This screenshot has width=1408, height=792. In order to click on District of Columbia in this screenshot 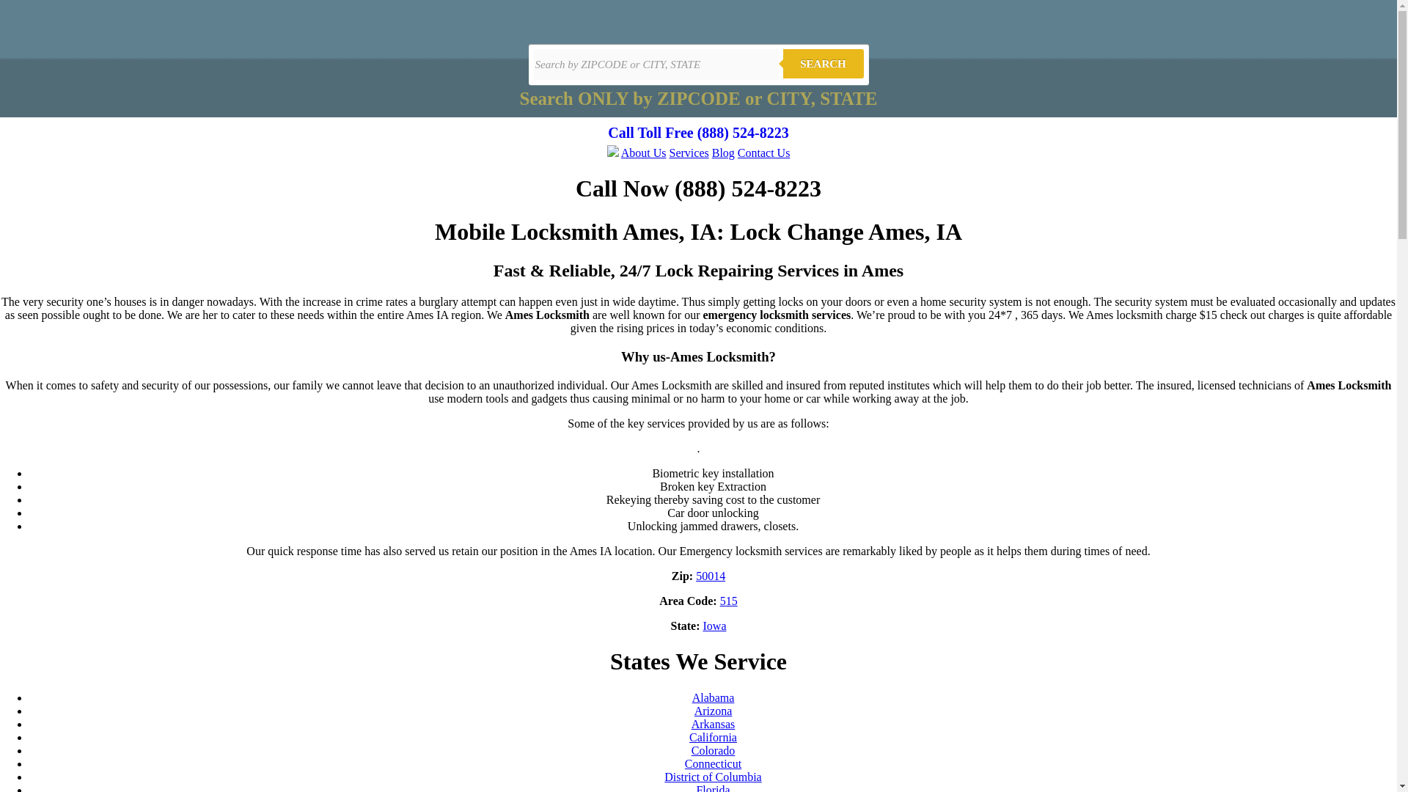, I will do `click(713, 777)`.